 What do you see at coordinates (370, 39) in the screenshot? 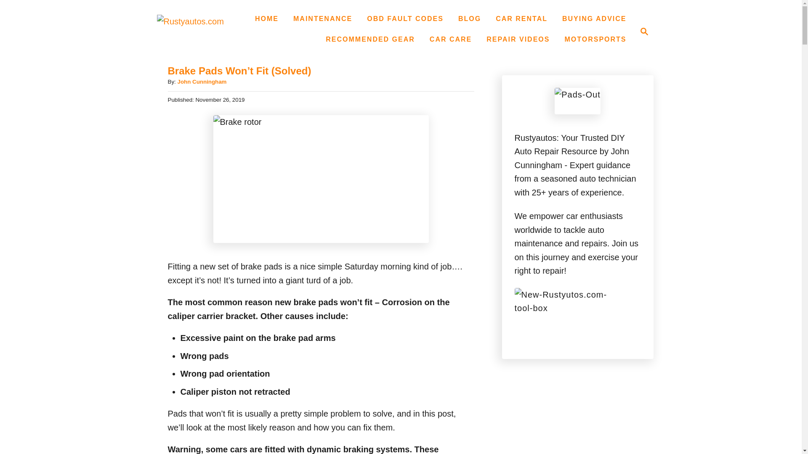
I see `RECOMMENDED GEAR` at bounding box center [370, 39].